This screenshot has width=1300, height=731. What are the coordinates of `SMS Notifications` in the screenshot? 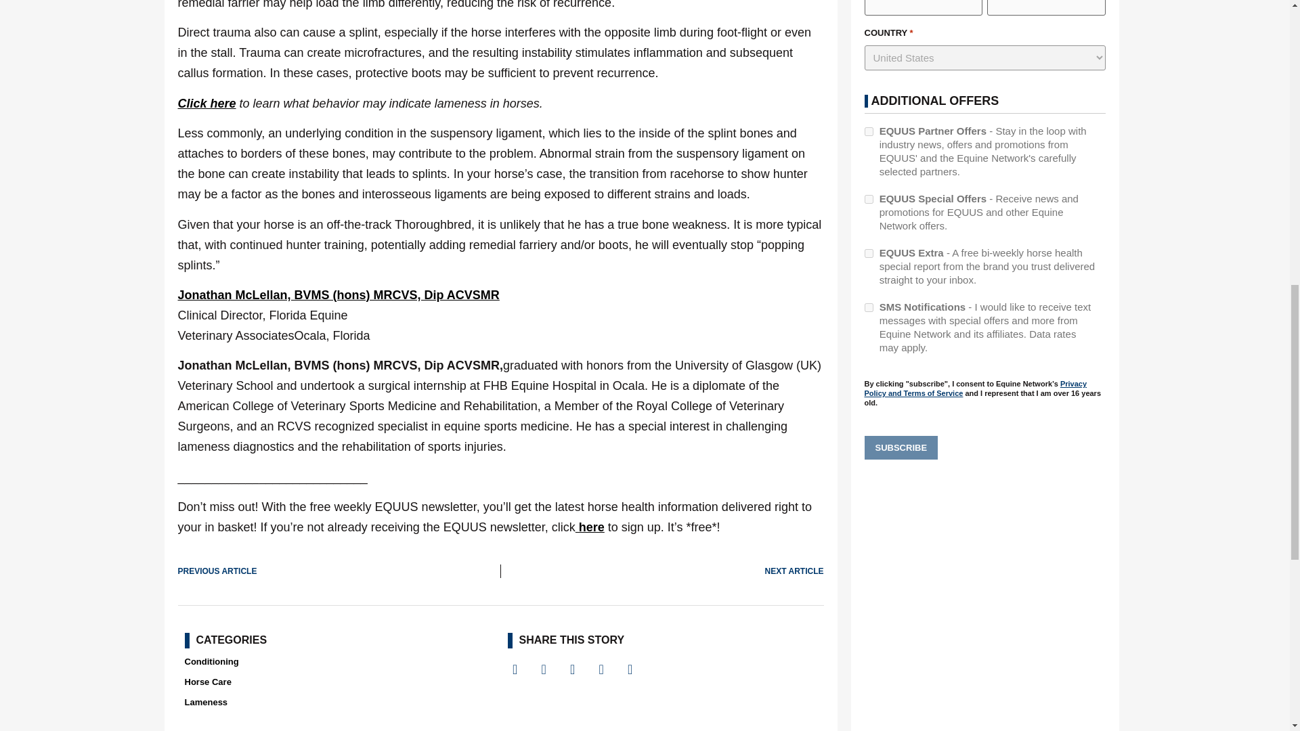 It's located at (868, 307).